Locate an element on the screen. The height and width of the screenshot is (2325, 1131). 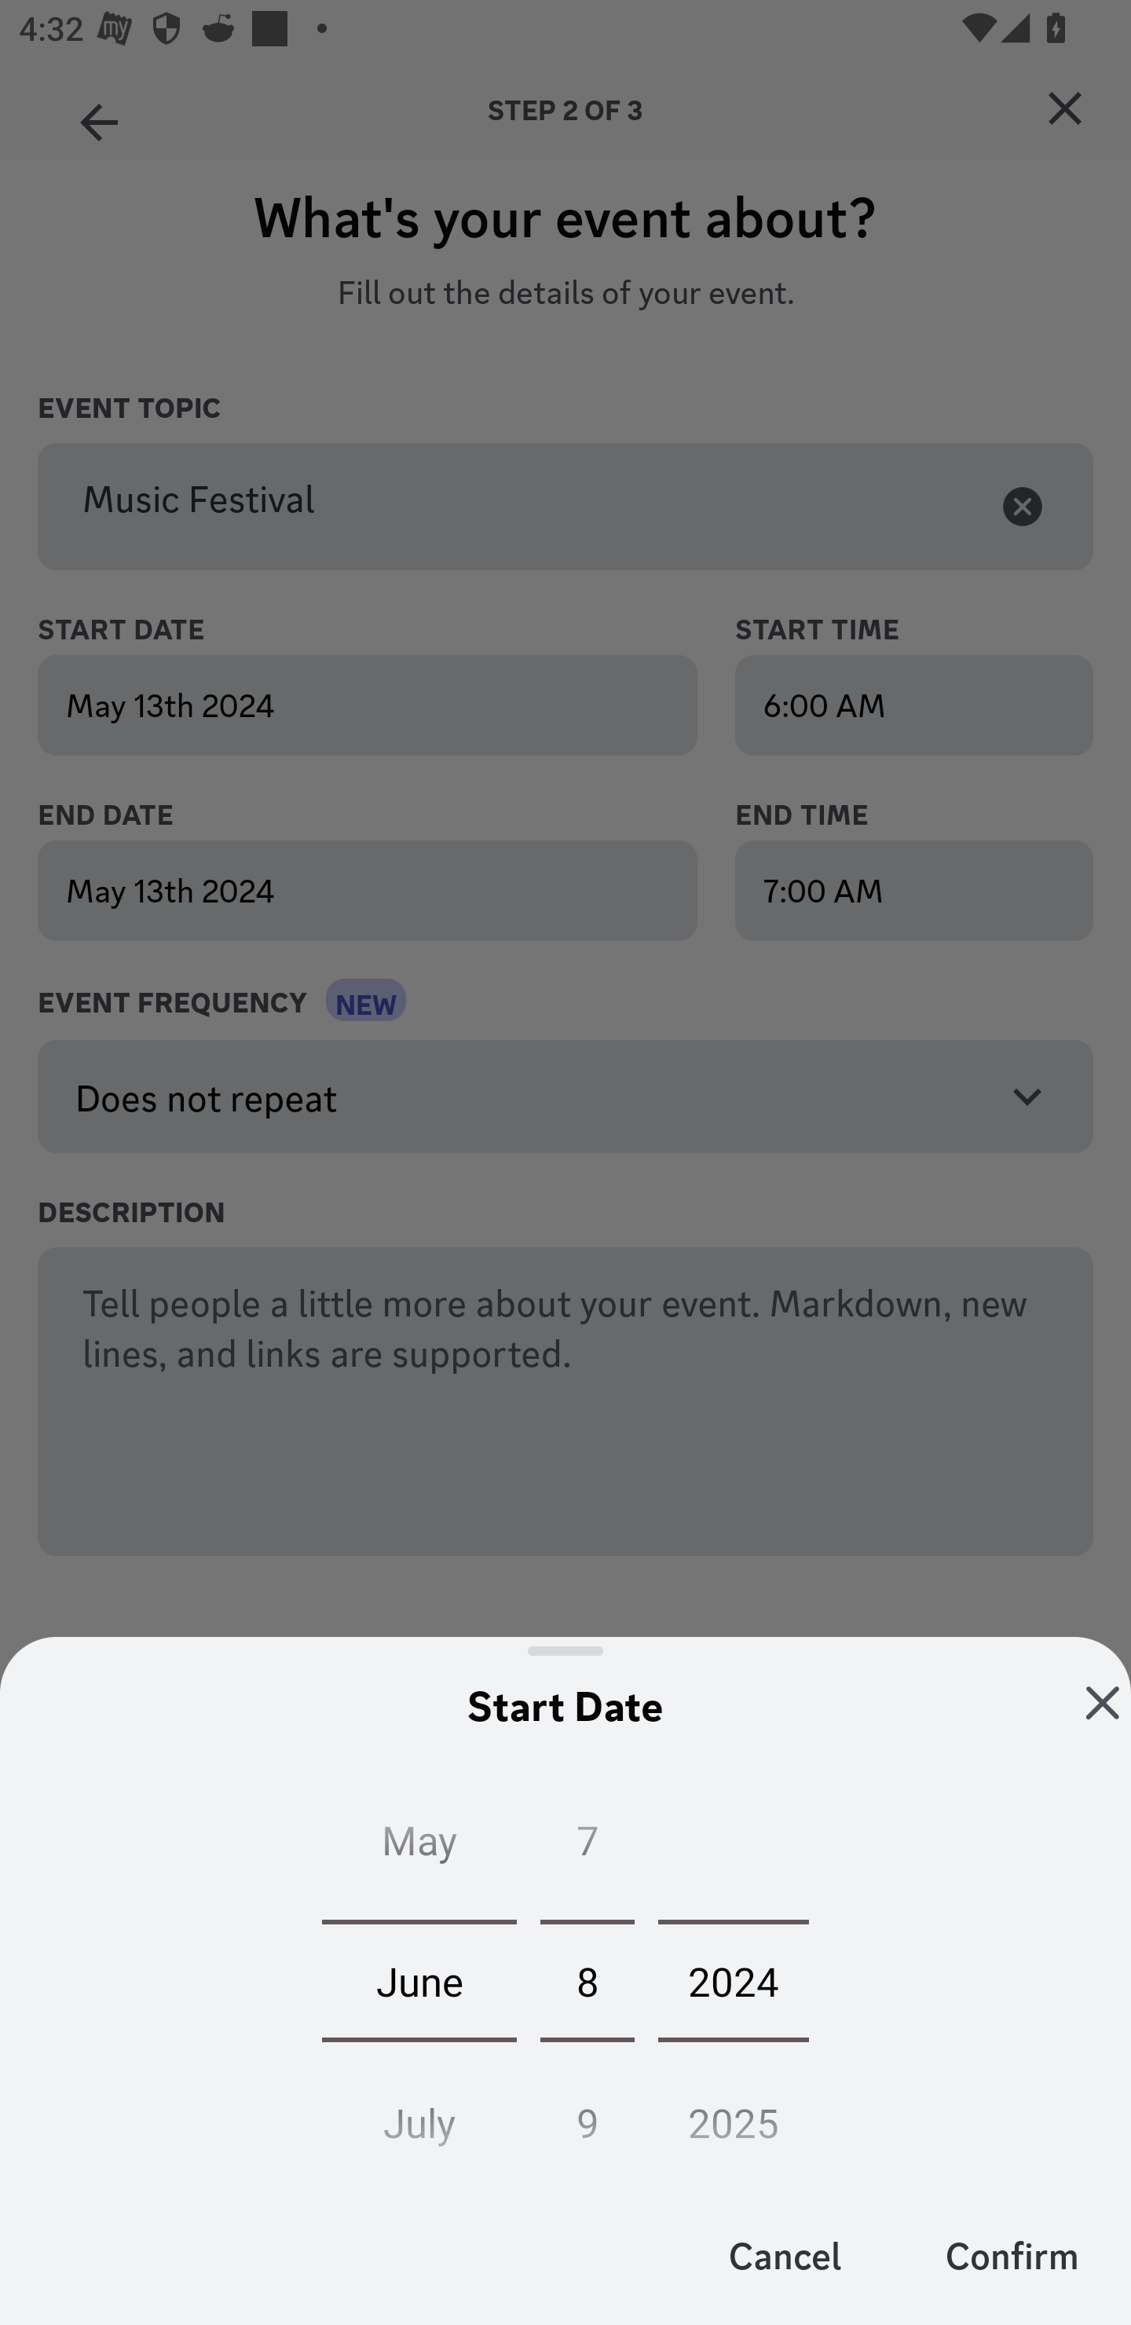
June is located at coordinates (419, 1980).